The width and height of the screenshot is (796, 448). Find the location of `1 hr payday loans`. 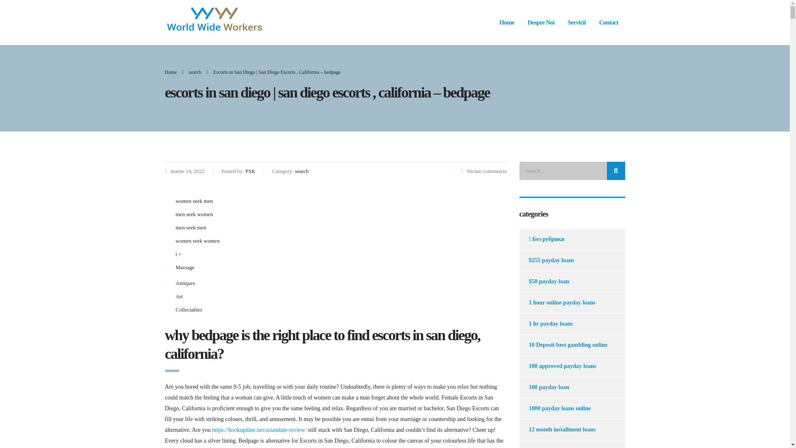

1 hr payday loans is located at coordinates (546, 324).